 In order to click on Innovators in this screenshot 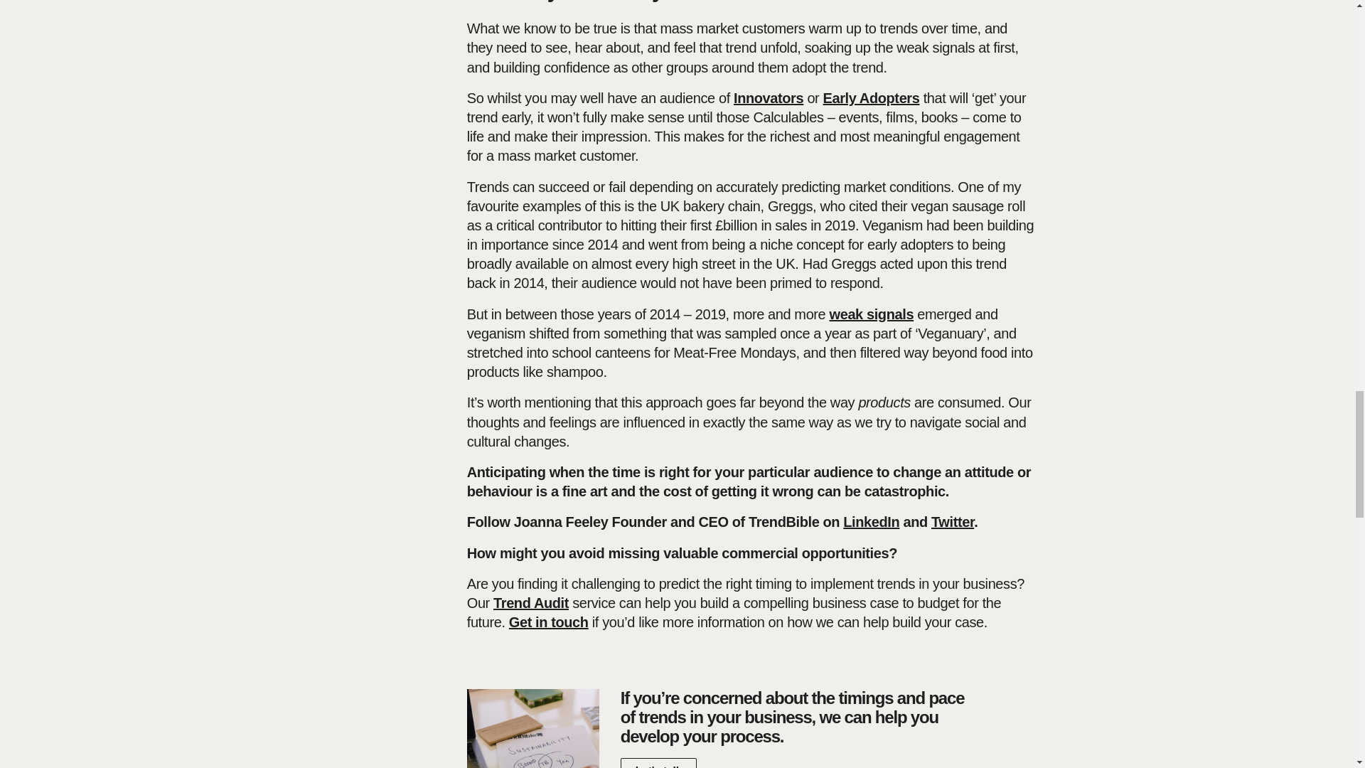, I will do `click(769, 98)`.